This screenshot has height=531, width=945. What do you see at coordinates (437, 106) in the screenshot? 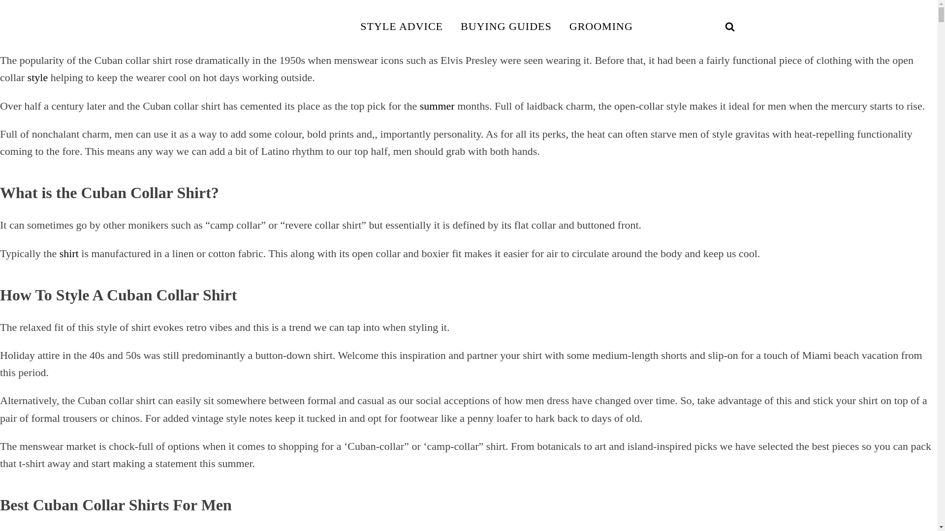
I see `summer` at bounding box center [437, 106].